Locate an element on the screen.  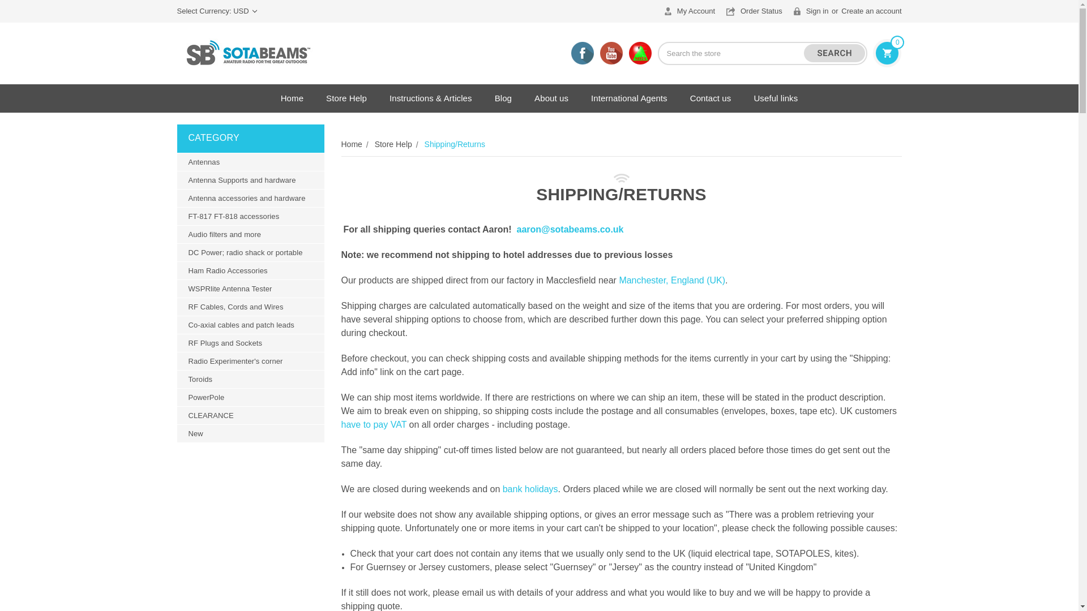
Sign in is located at coordinates (811, 11).